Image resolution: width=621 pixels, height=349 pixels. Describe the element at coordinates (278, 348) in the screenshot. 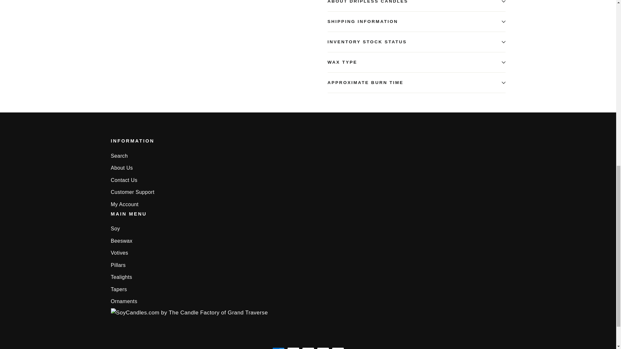

I see `American Express` at that location.